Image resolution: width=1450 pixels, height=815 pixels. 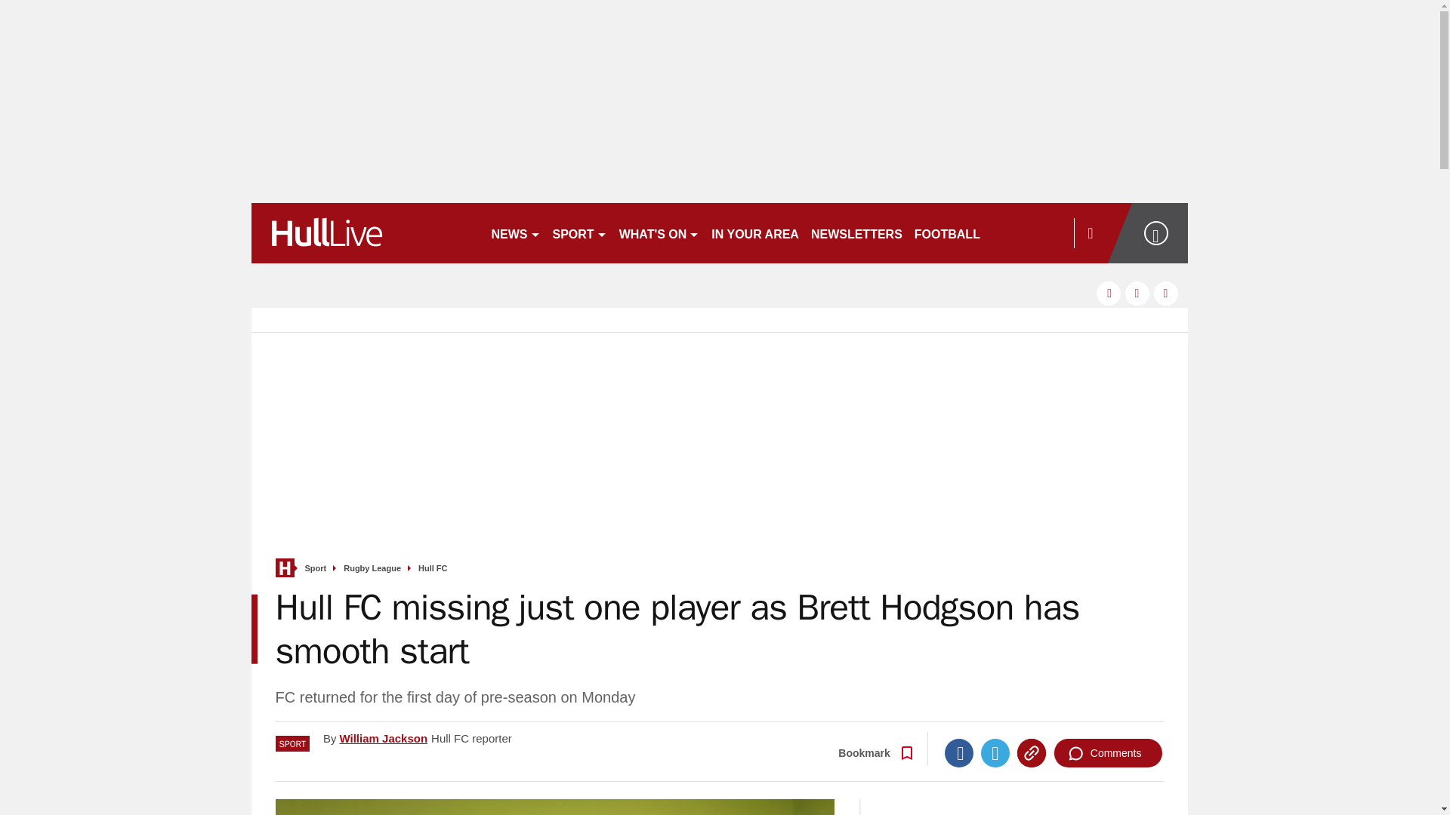 I want to click on twitter, so click(x=1137, y=293).